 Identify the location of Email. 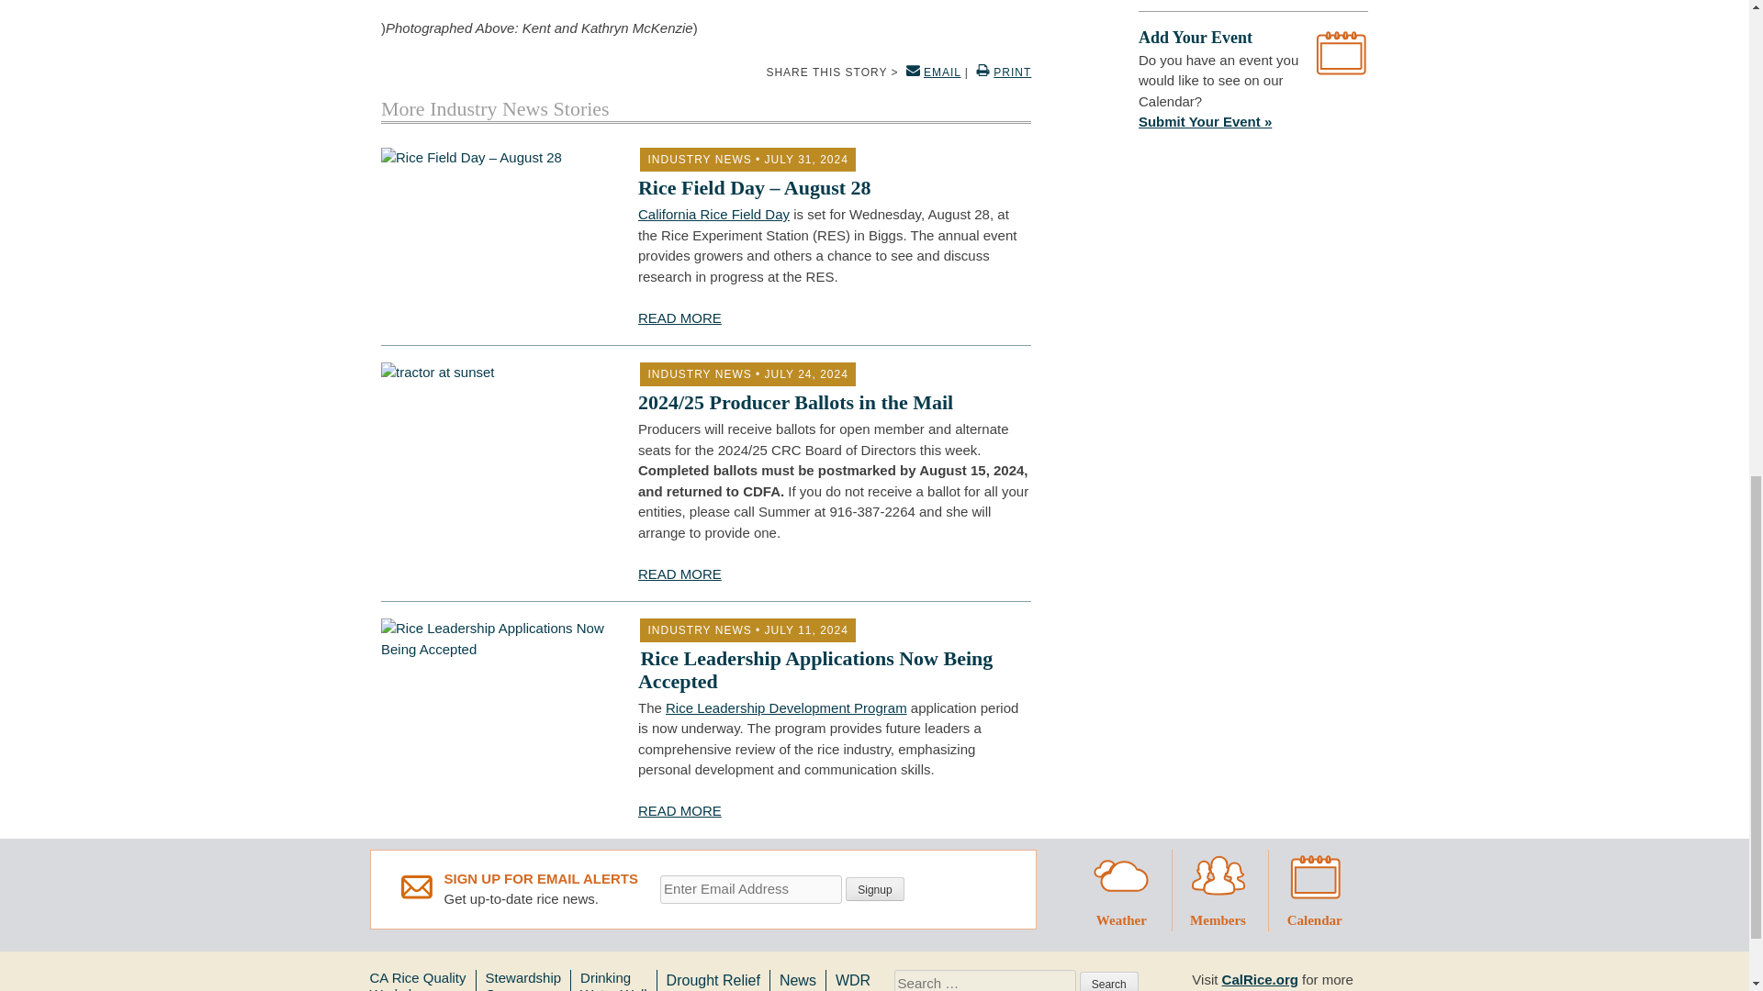
(751, 888).